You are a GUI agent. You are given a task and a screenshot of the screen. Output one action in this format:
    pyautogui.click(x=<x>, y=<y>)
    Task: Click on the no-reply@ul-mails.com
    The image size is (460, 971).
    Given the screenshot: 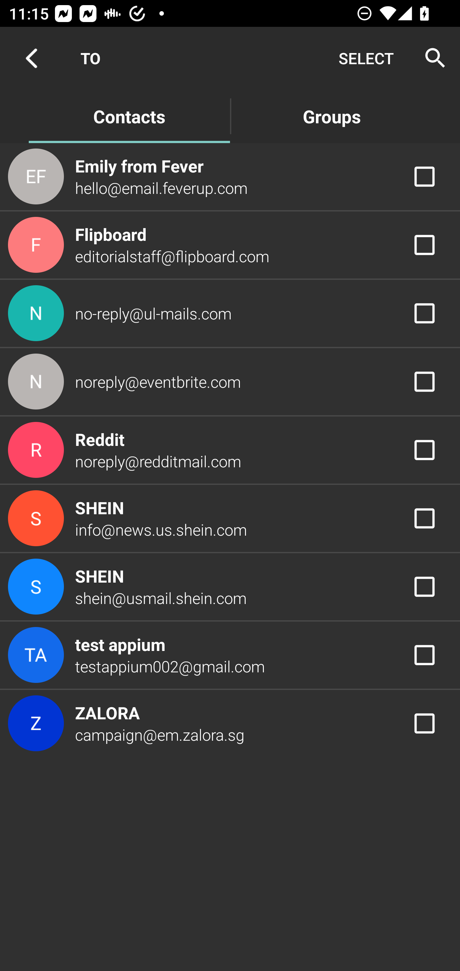 What is the action you would take?
    pyautogui.click(x=230, y=313)
    